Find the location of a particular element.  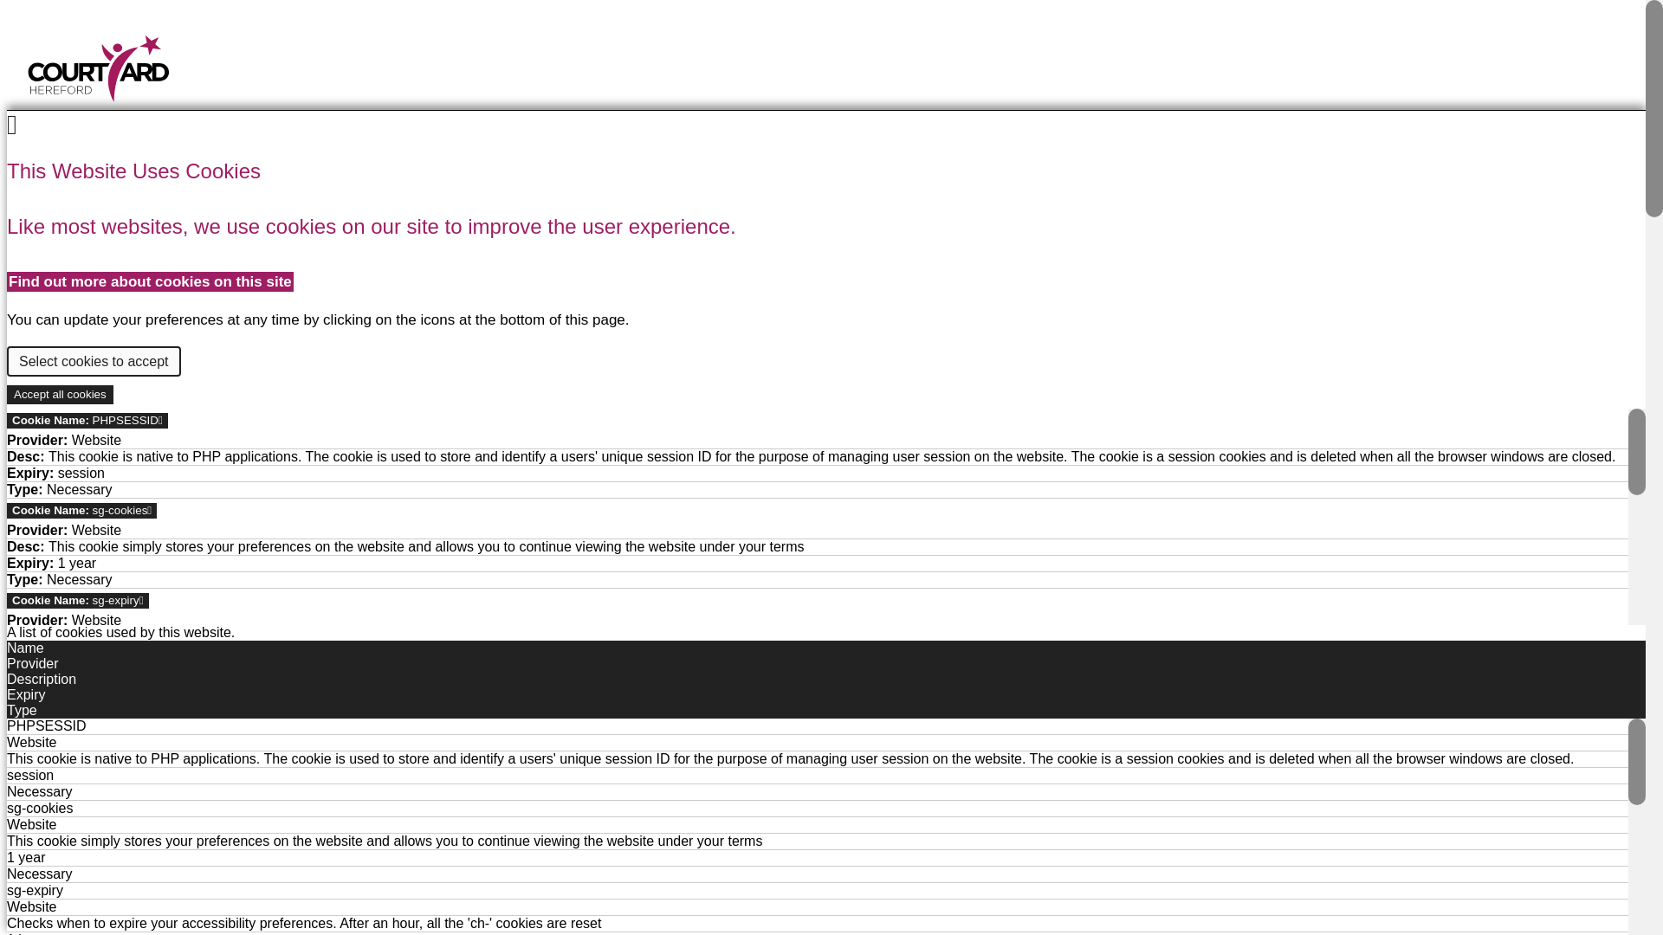

on is located at coordinates (59, 394).